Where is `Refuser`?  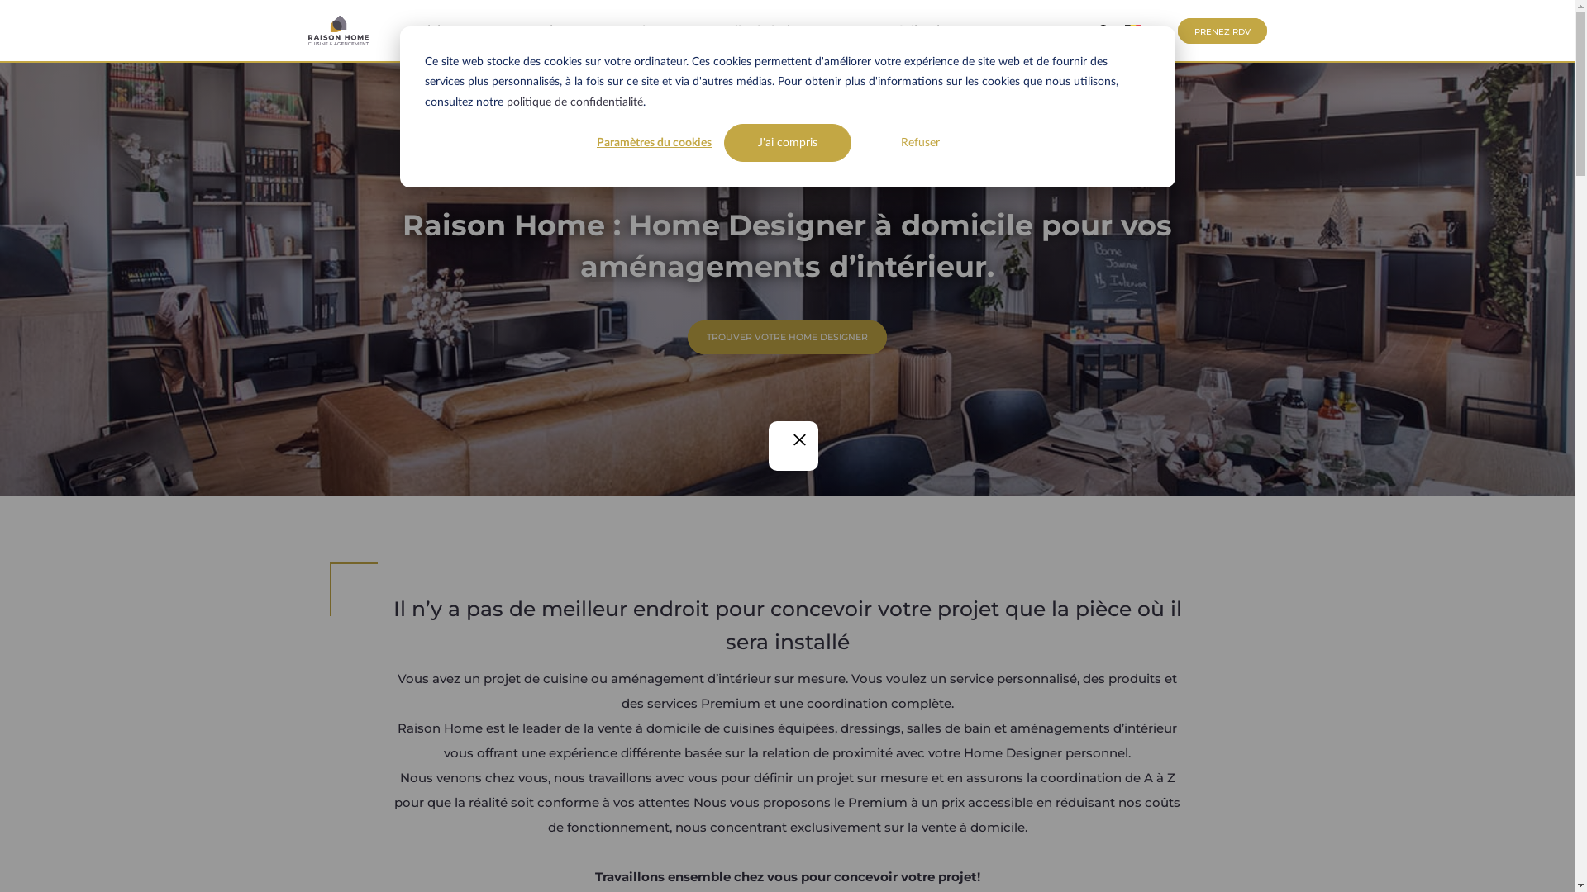 Refuser is located at coordinates (920, 143).